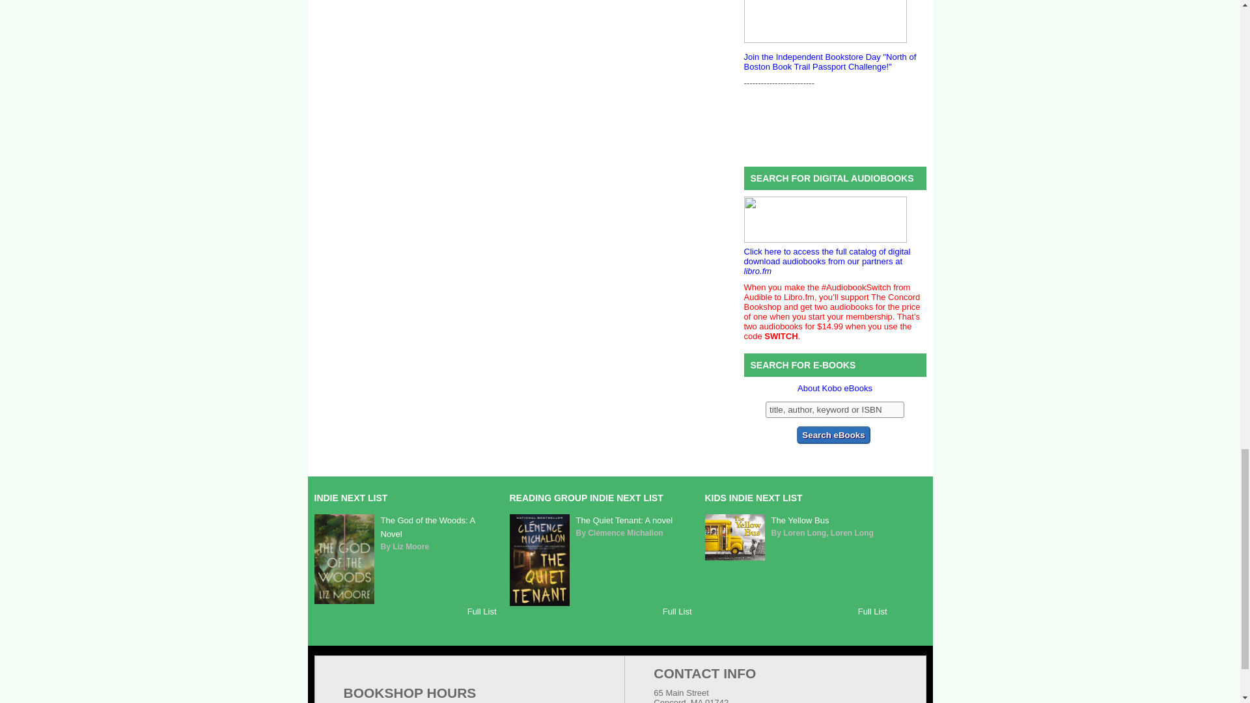 This screenshot has height=703, width=1250. What do you see at coordinates (833, 435) in the screenshot?
I see `Search eBooks` at bounding box center [833, 435].